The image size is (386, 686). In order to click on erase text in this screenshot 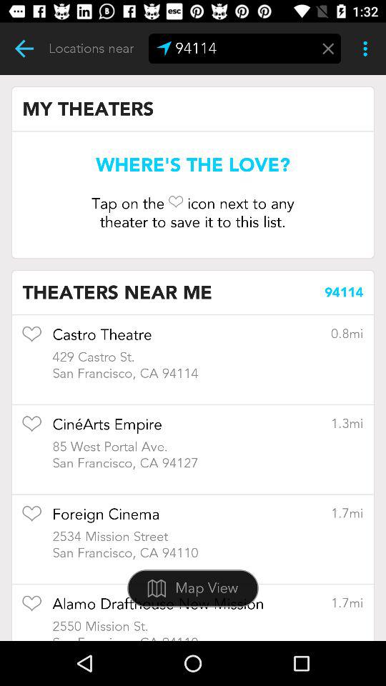, I will do `click(328, 49)`.